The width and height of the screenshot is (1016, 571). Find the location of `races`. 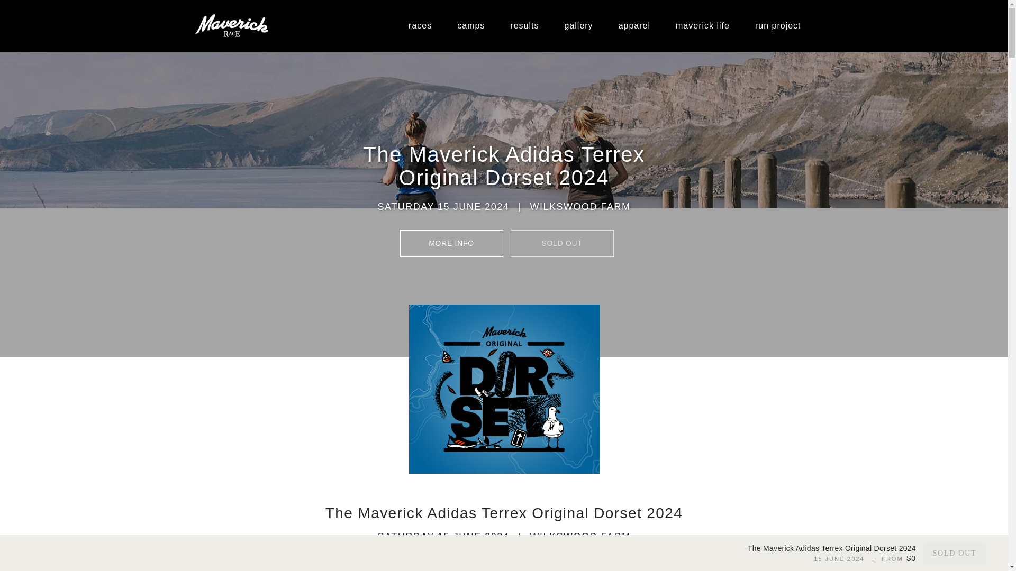

races is located at coordinates (420, 26).